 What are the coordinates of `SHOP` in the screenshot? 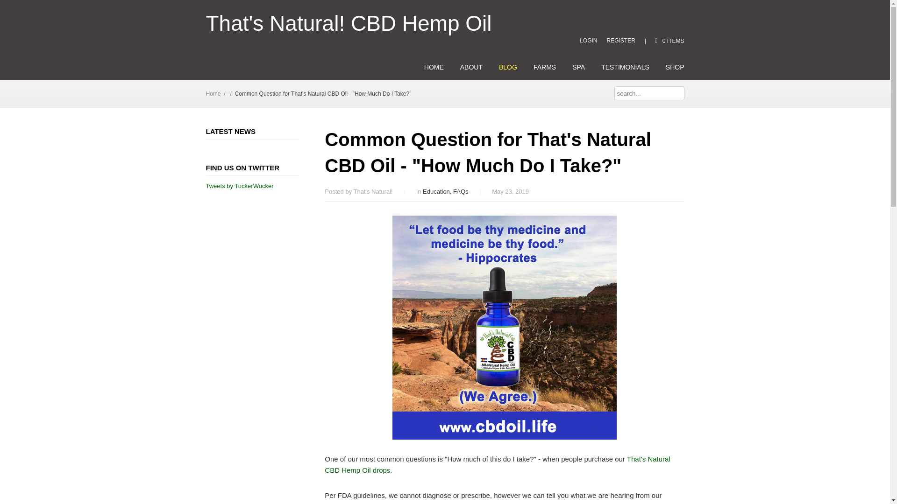 It's located at (675, 67).